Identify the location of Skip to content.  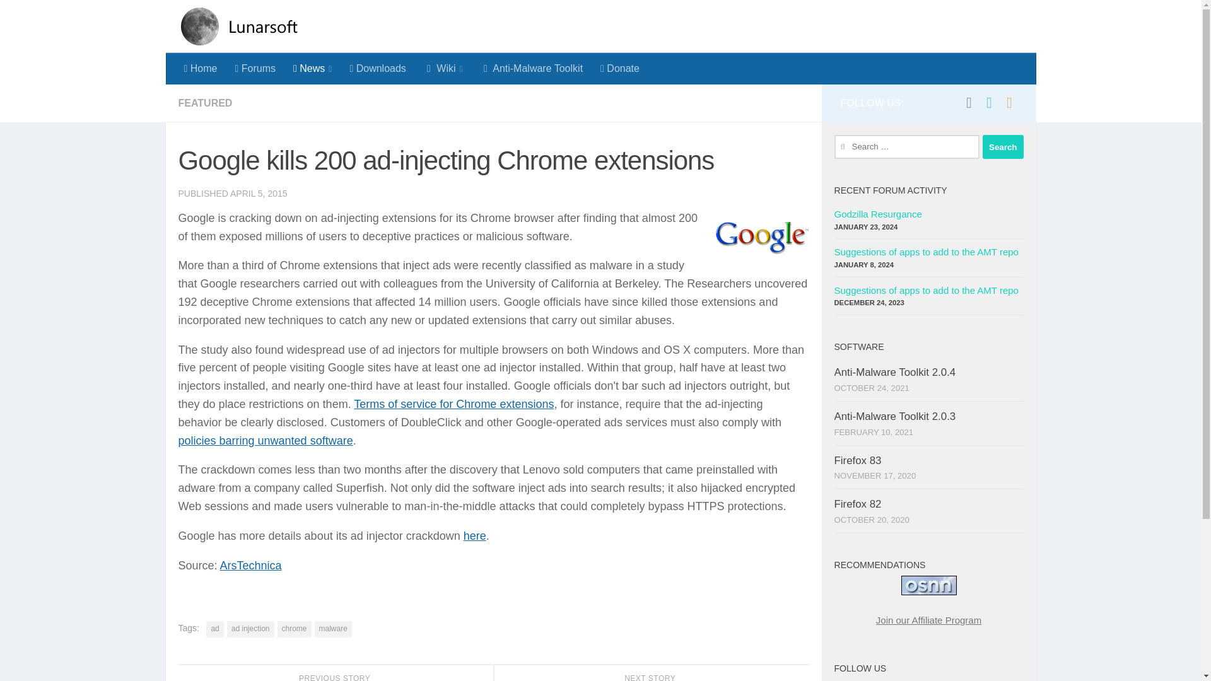
(53, 17).